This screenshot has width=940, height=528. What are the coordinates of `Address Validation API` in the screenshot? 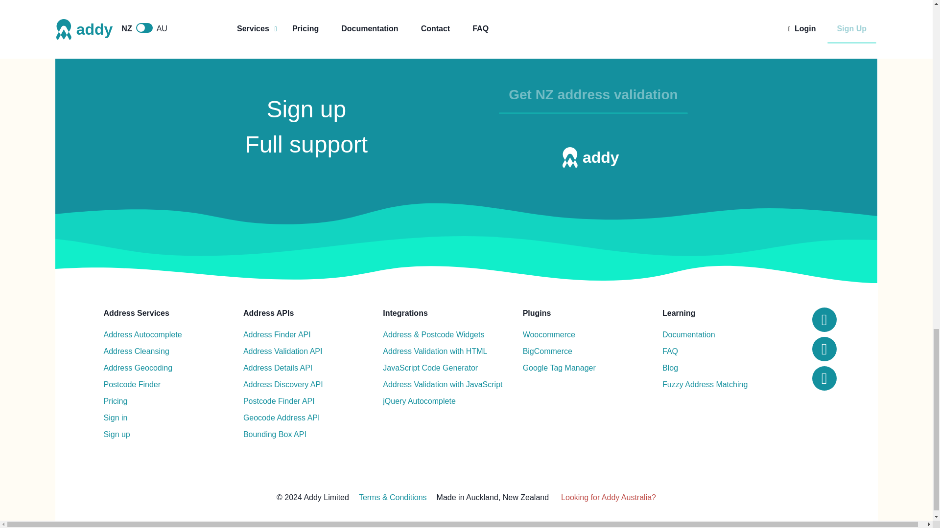 It's located at (283, 352).